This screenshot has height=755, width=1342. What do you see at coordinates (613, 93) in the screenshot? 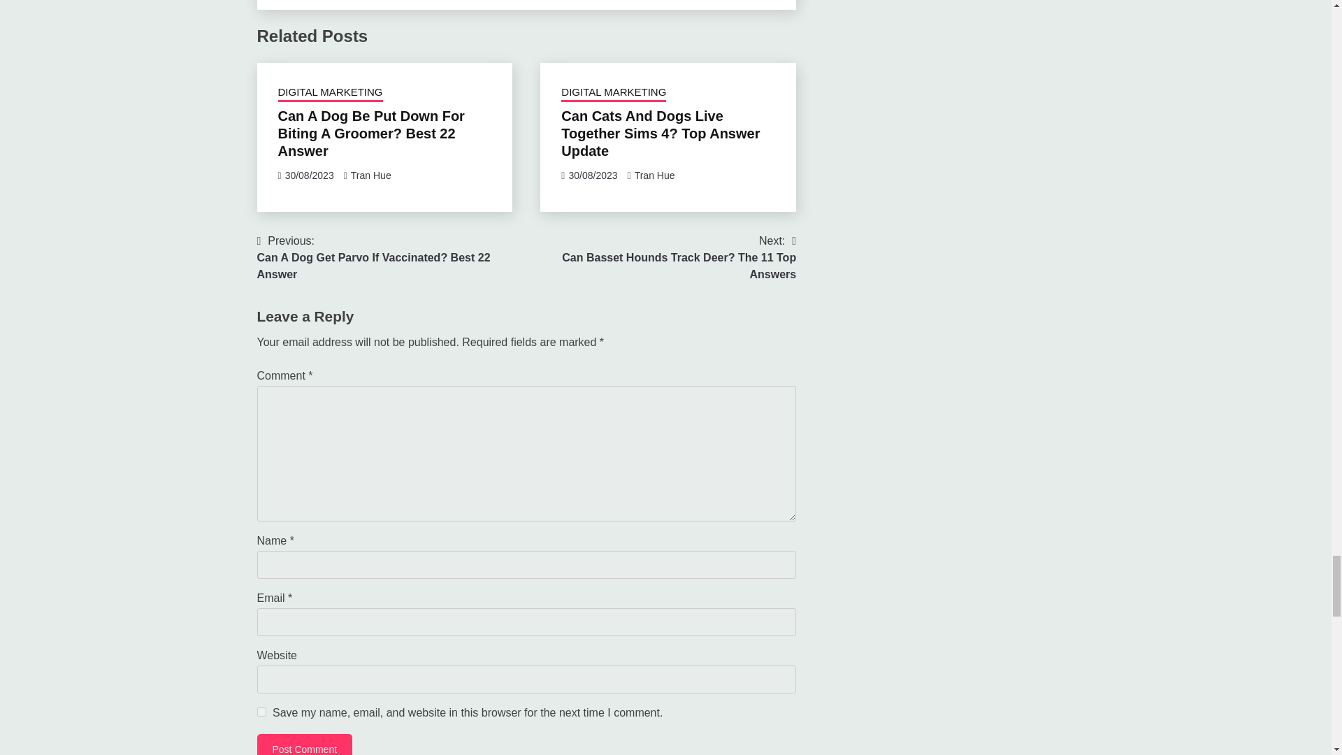
I see `DIGITAL MARKETING` at bounding box center [613, 93].